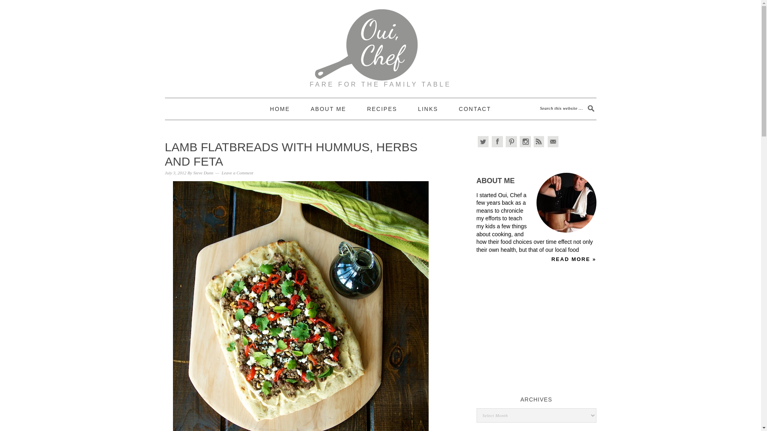 The height and width of the screenshot is (431, 767). Describe the element at coordinates (525, 142) in the screenshot. I see `Instagram profile` at that location.